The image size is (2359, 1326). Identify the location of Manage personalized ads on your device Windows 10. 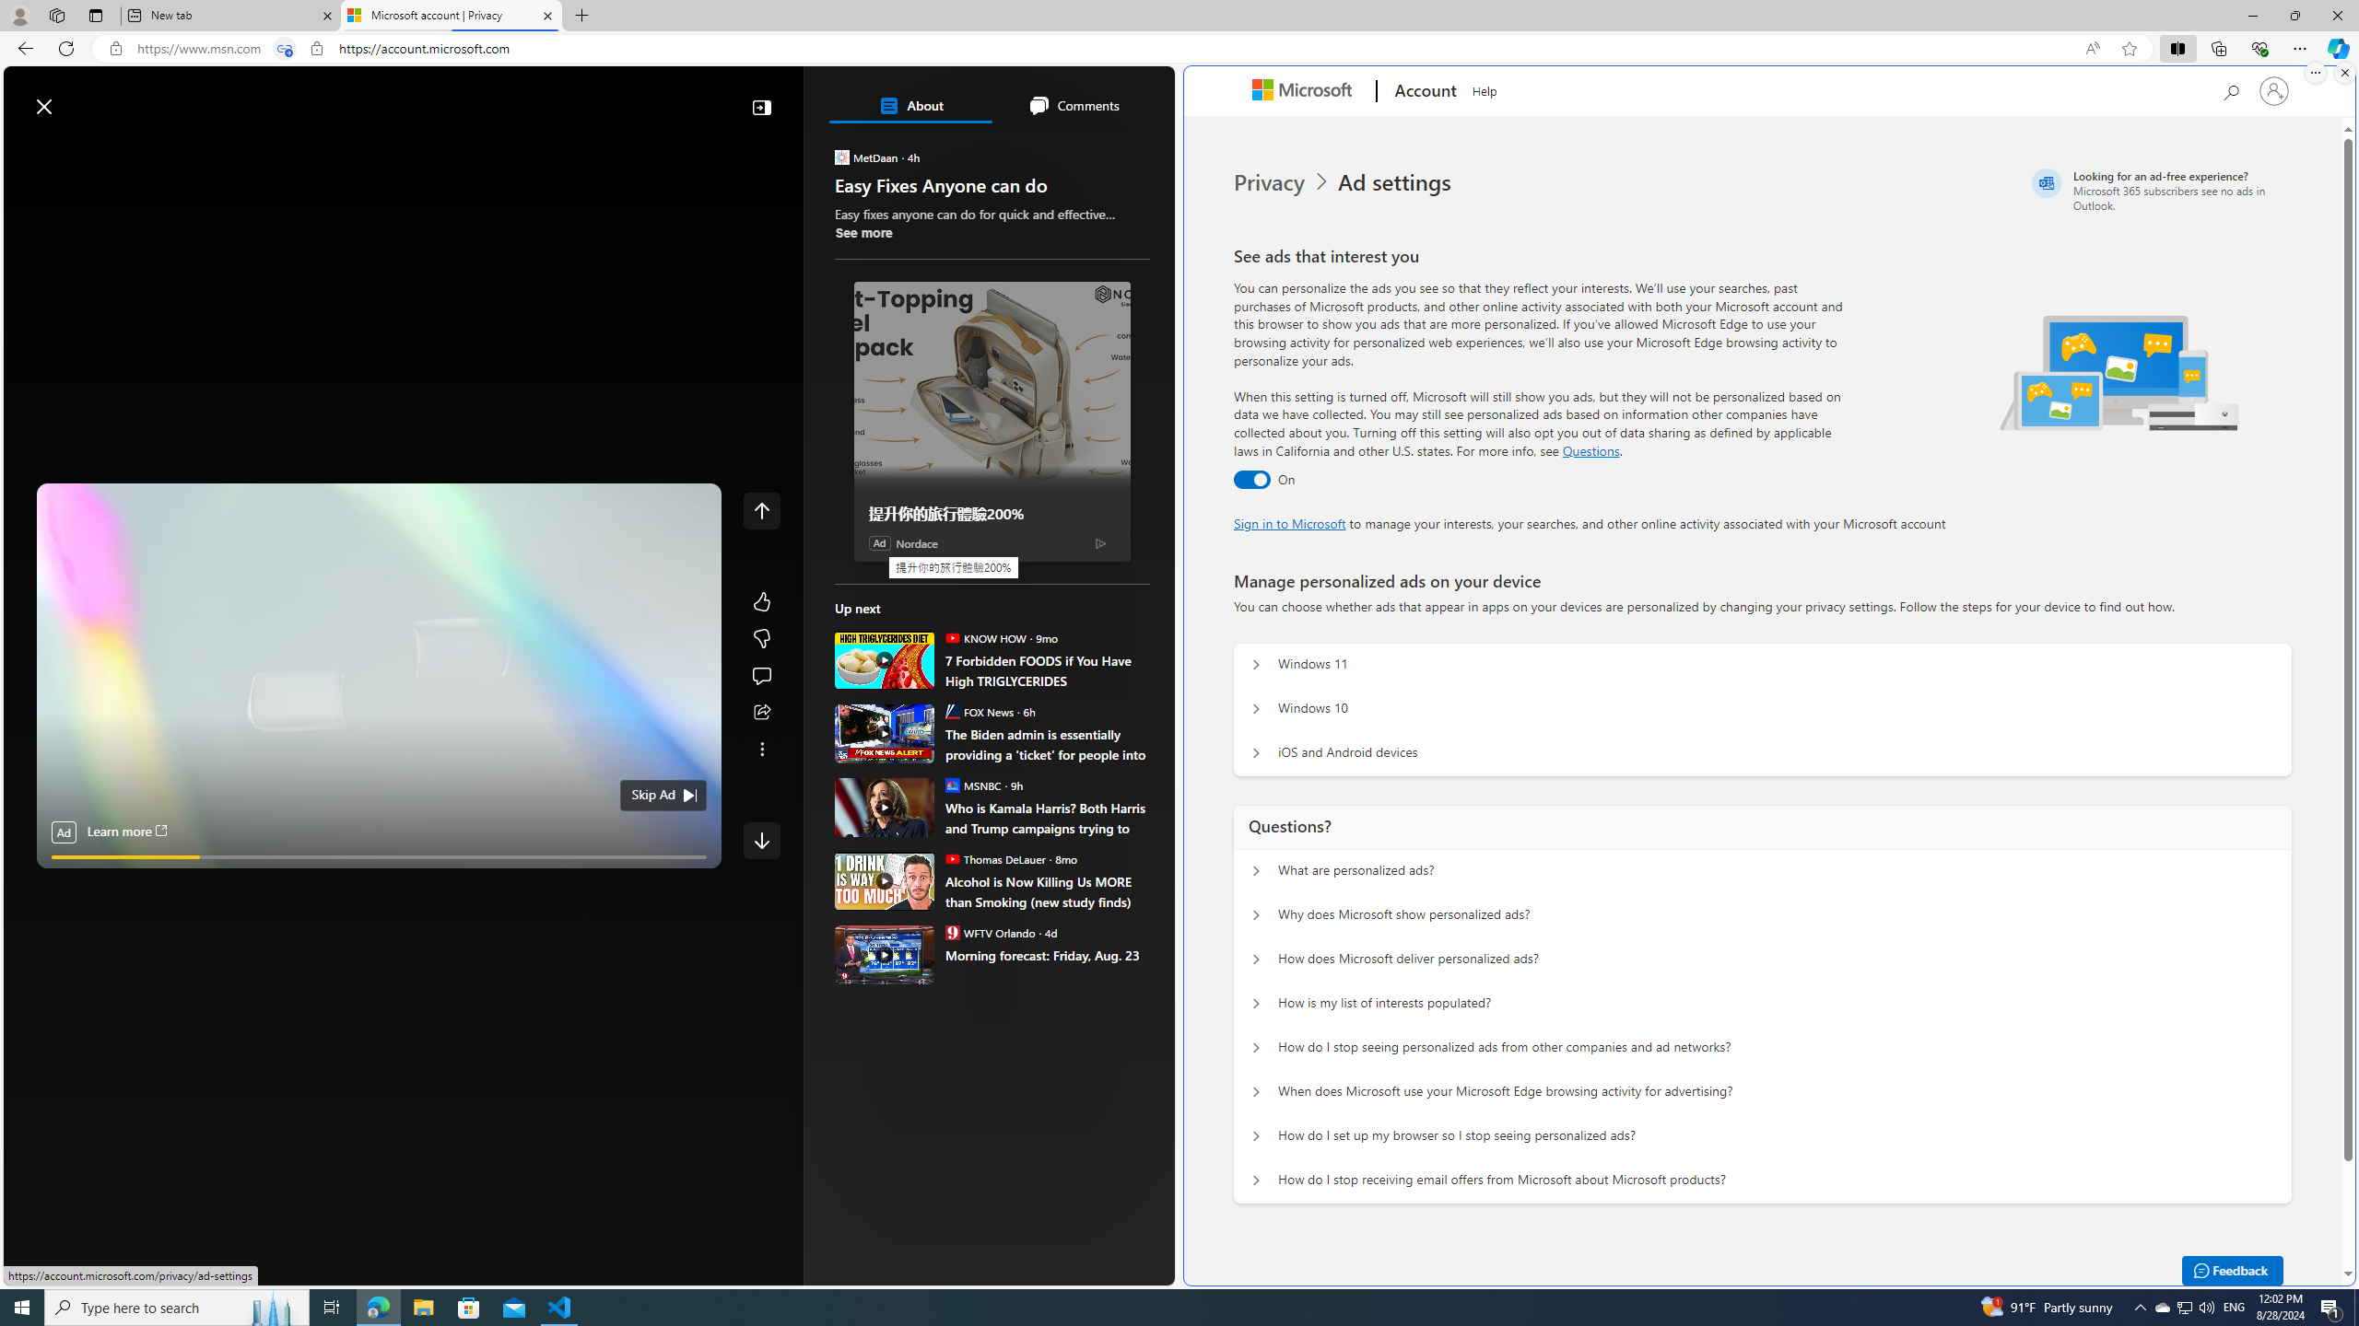
(1256, 709).